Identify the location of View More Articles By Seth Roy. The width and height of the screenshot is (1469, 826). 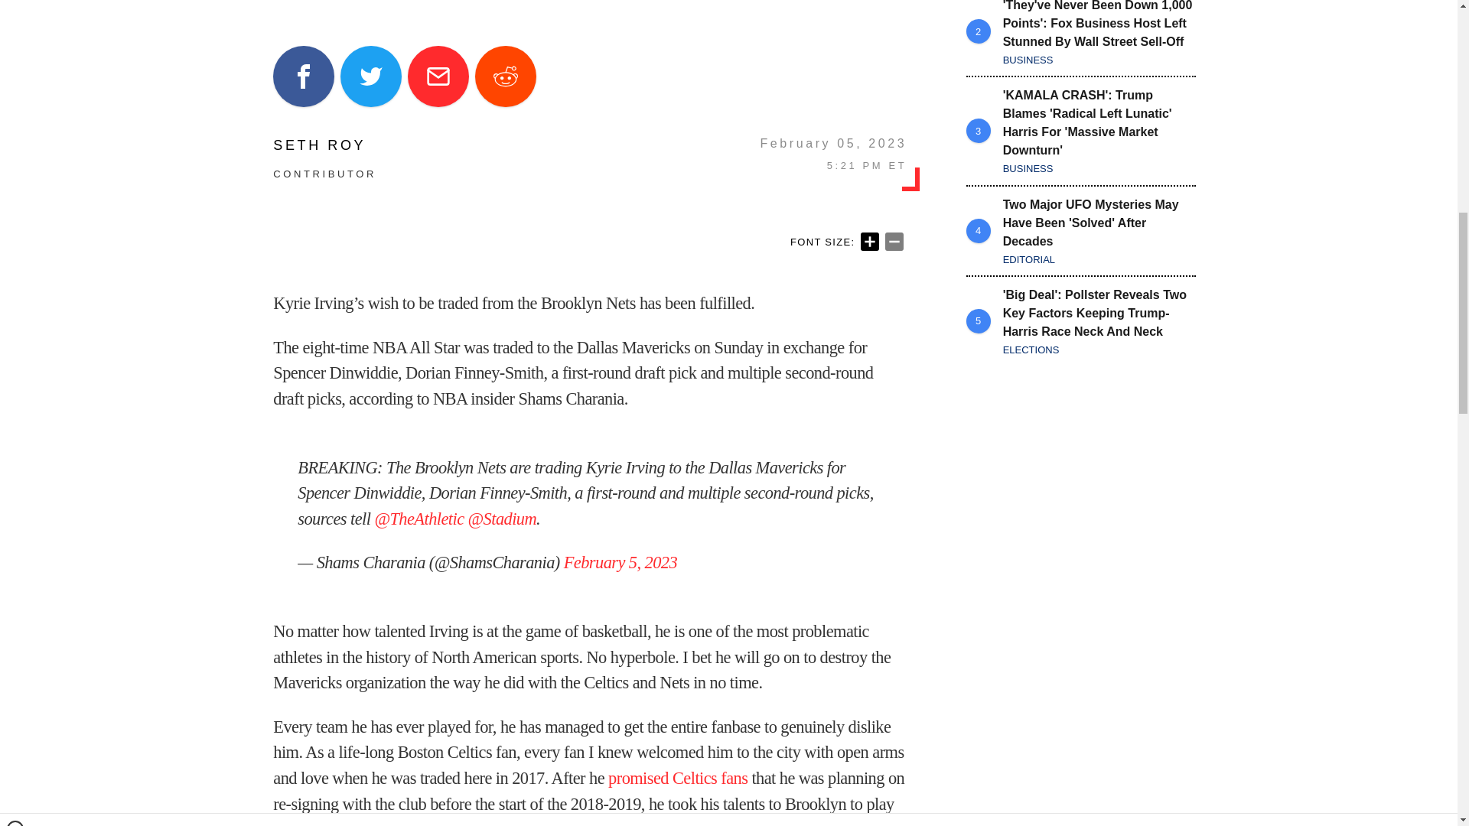
(324, 145).